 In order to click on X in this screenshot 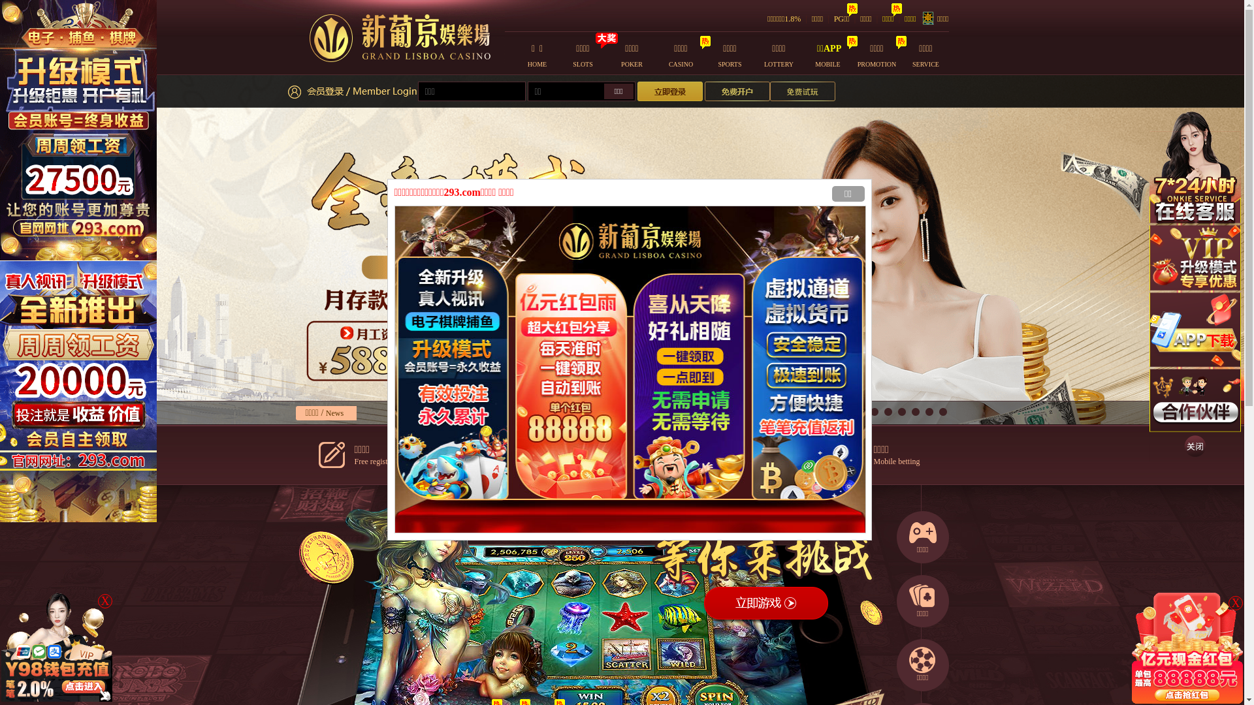, I will do `click(1236, 603)`.